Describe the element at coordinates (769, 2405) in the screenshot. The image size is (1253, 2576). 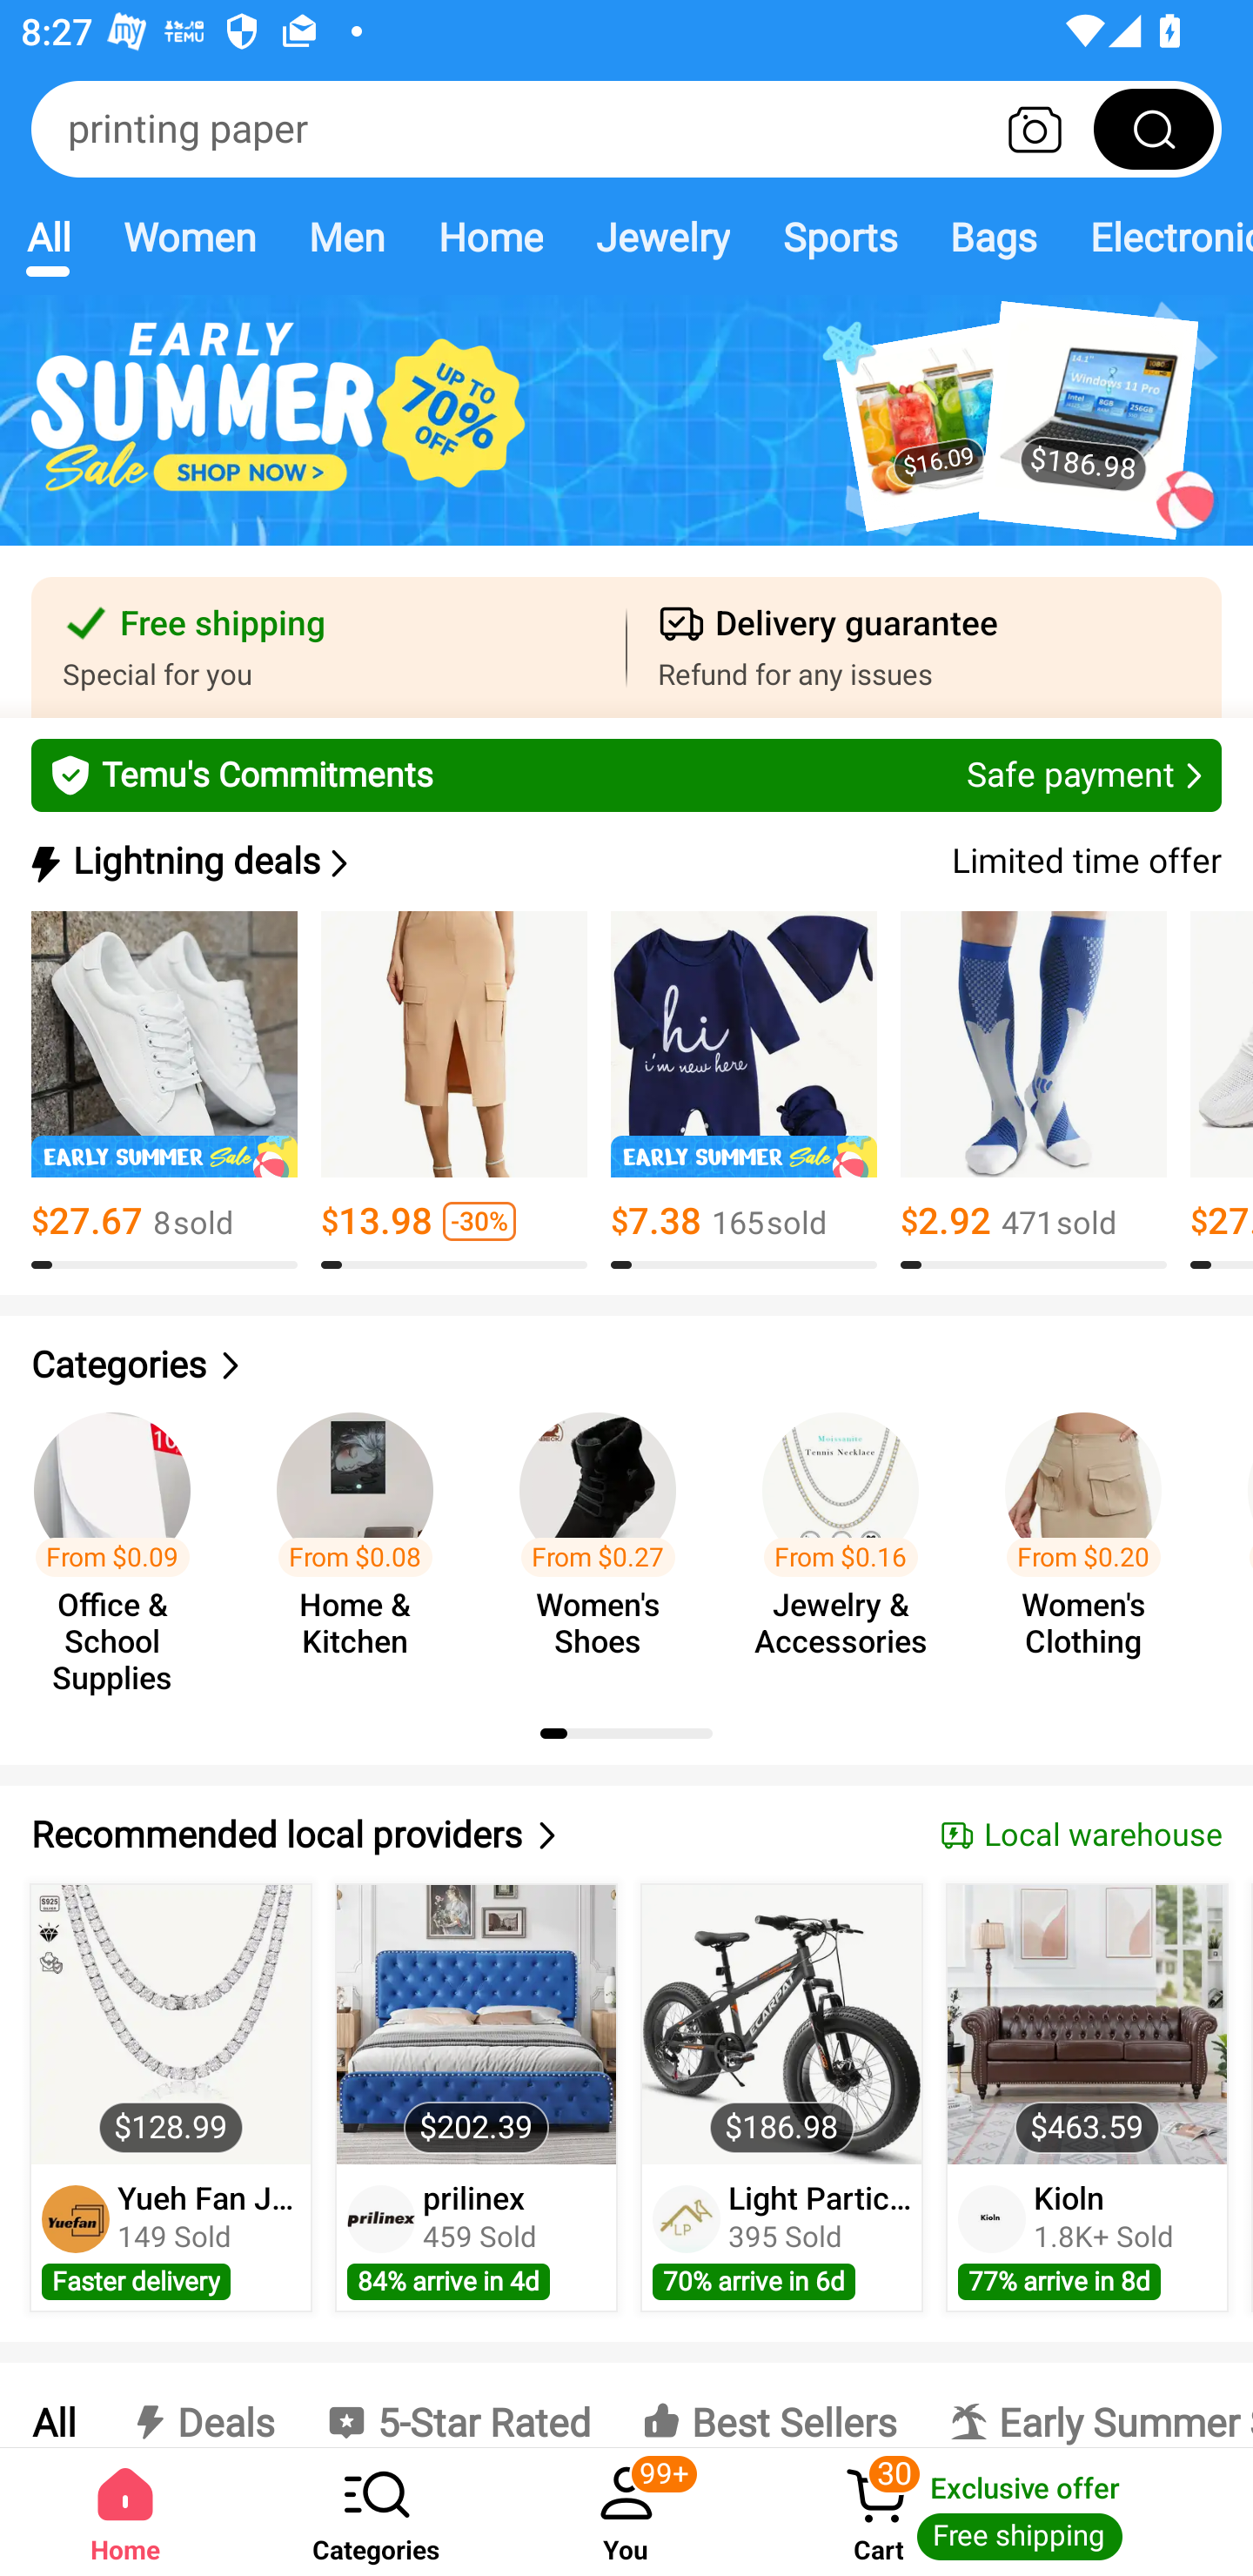
I see `Best Sellers Best Sellers Best Sellers` at that location.